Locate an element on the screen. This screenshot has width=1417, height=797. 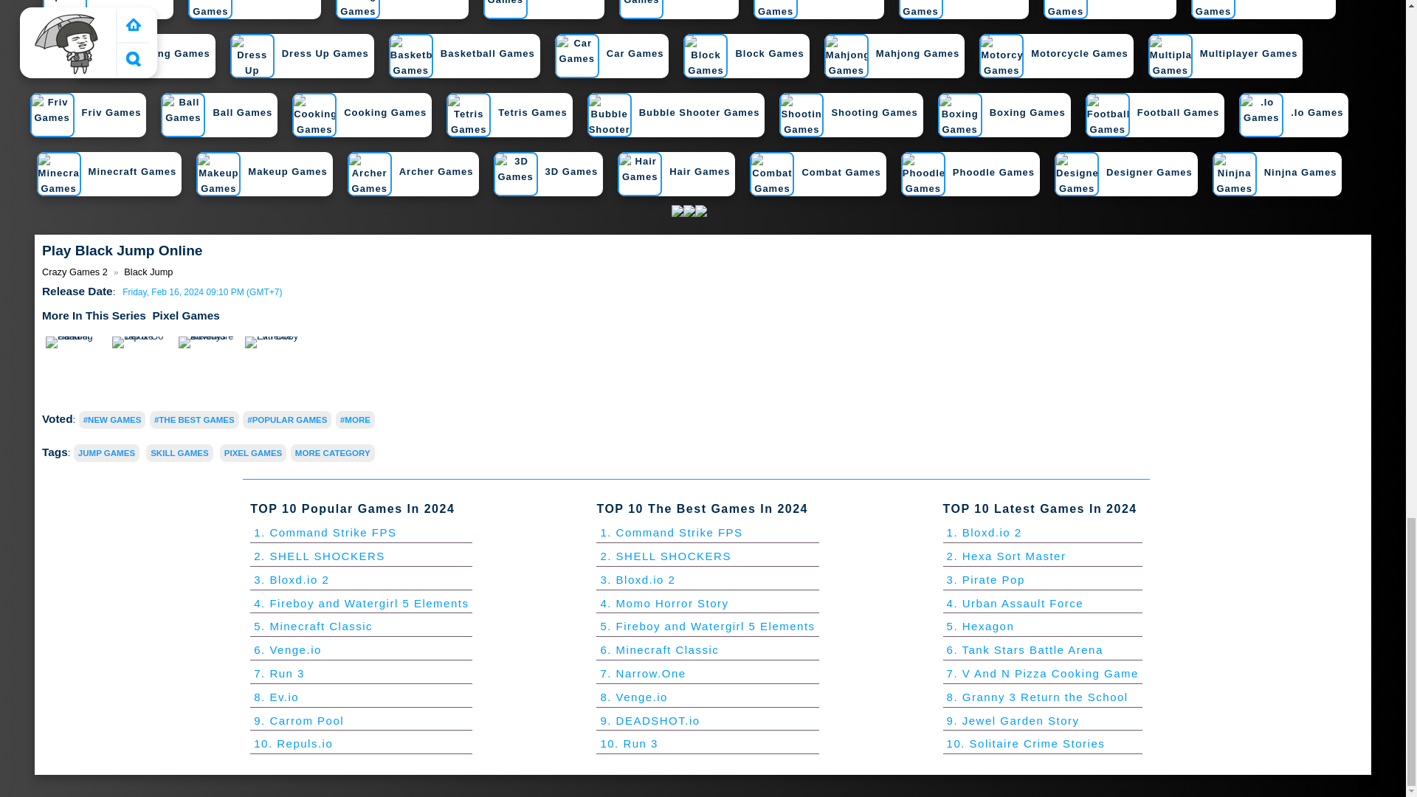
Skill Games is located at coordinates (179, 453).